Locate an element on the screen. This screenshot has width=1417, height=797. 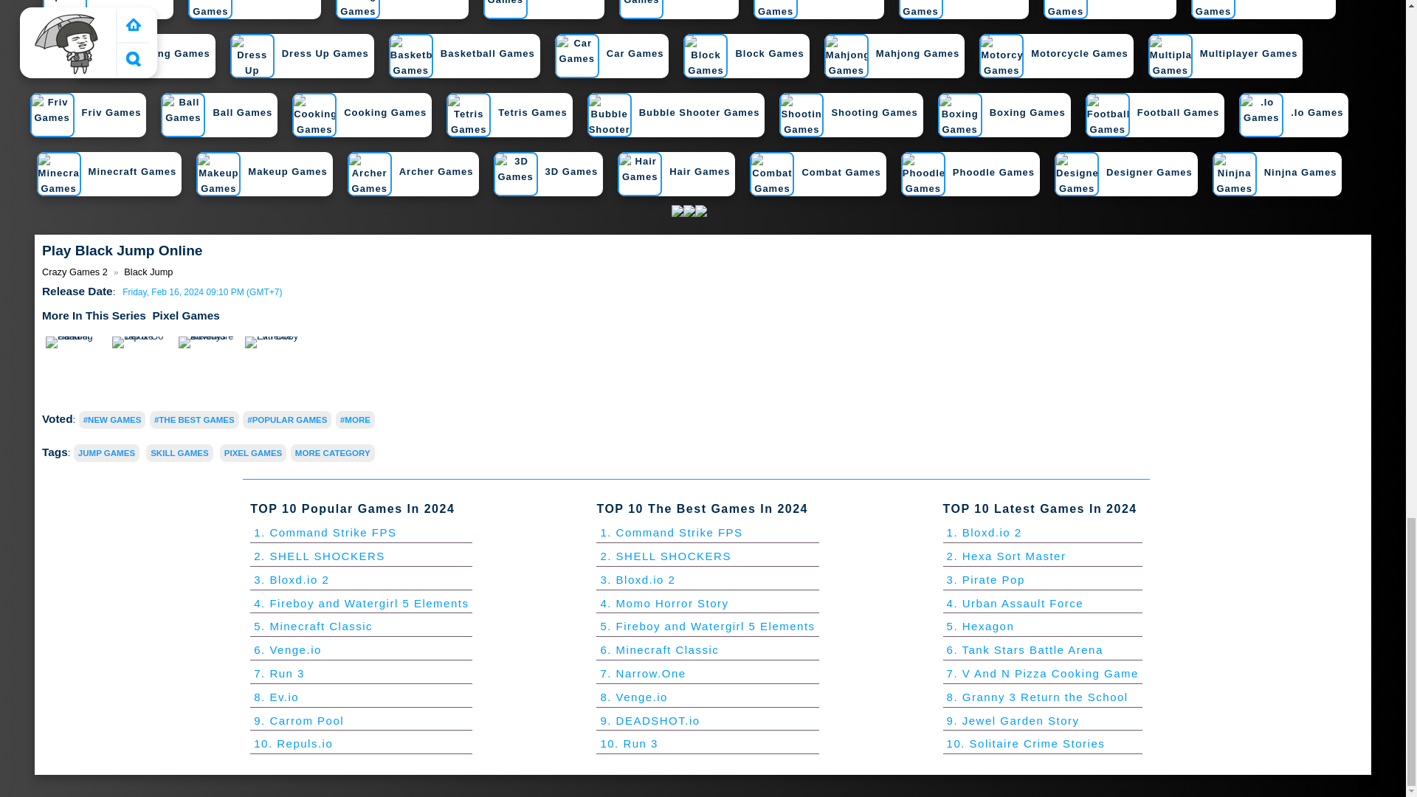
Skill Games is located at coordinates (179, 453).